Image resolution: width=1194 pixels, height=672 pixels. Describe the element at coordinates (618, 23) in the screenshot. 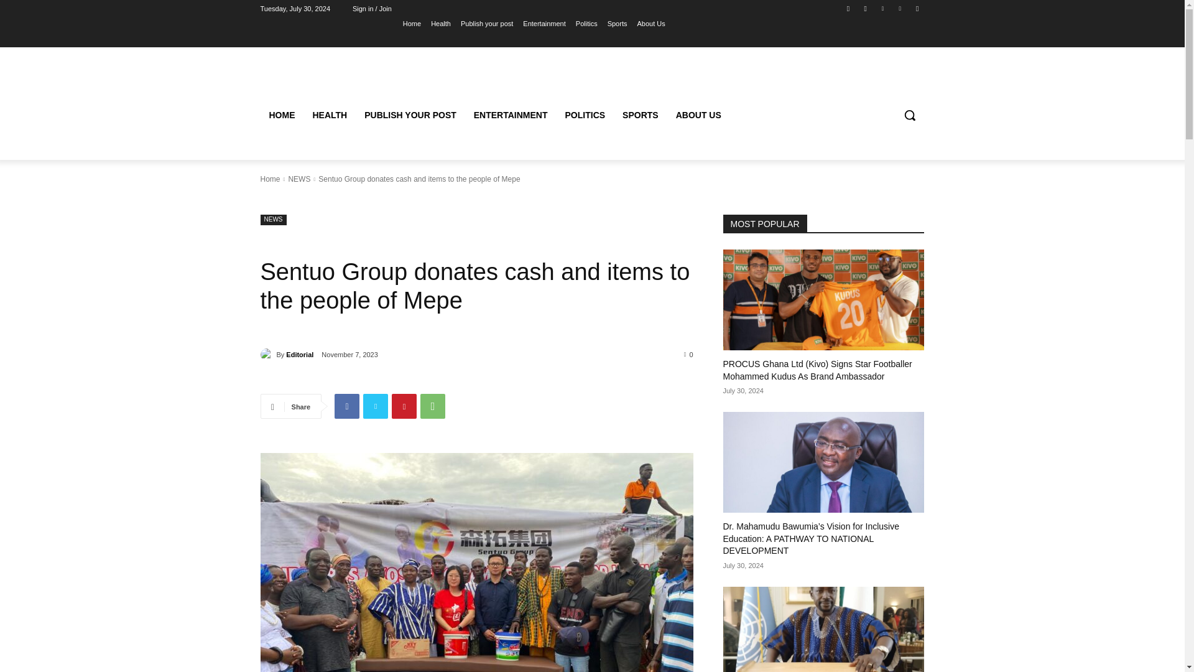

I see `Sports` at that location.